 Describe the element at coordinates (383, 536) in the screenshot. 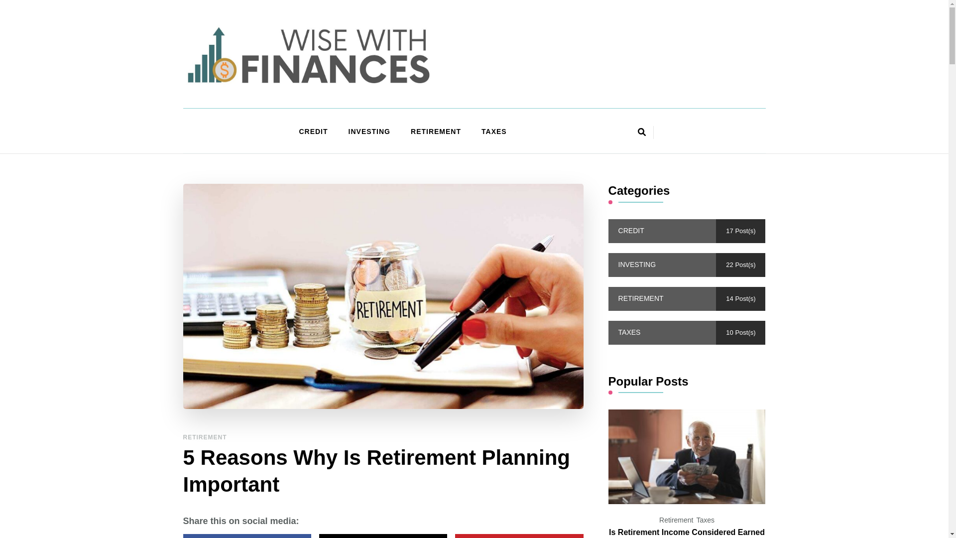

I see `Share on X` at that location.